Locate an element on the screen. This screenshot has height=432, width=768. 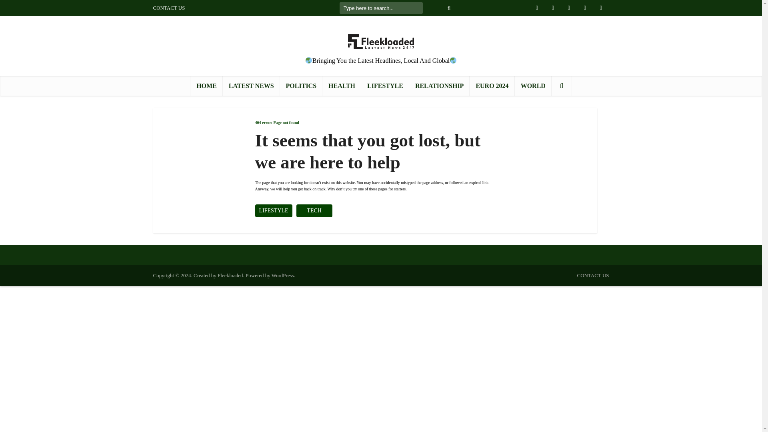
TECH is located at coordinates (314, 210).